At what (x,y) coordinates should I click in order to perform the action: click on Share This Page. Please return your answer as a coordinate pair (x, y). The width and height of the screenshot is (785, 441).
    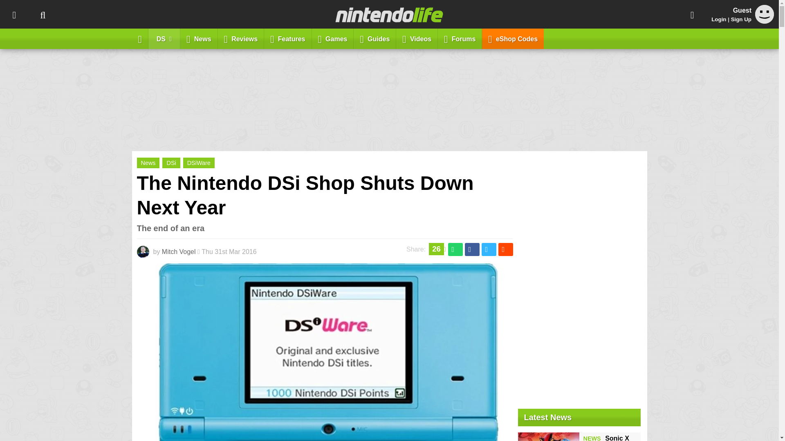
    Looking at the image, I should click on (692, 14).